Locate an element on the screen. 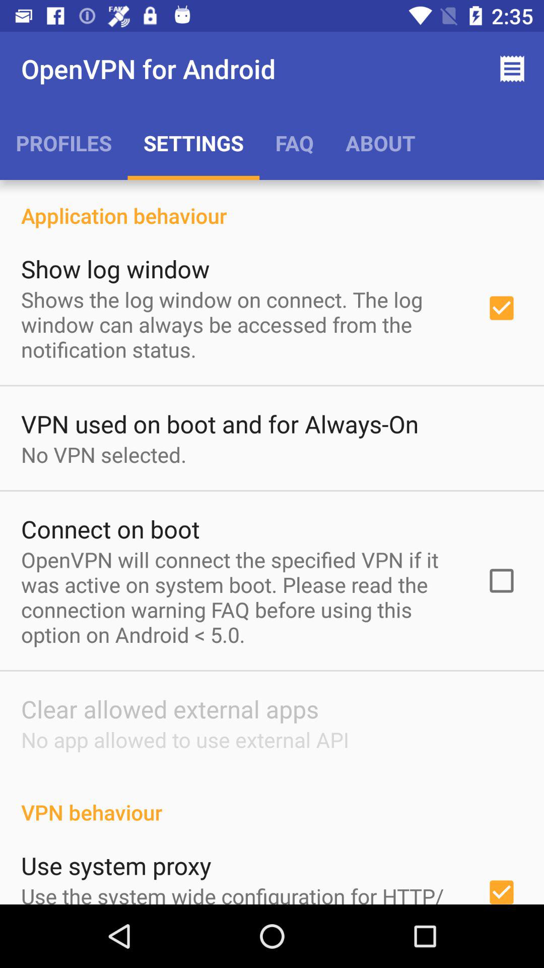  launch icon below the openvpn for android icon is located at coordinates (63, 143).